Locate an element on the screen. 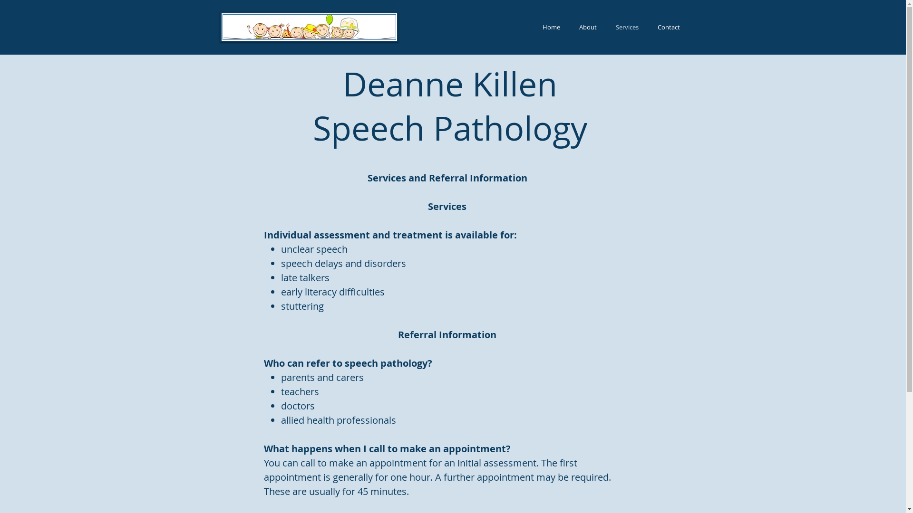 The image size is (913, 513). About is located at coordinates (588, 27).